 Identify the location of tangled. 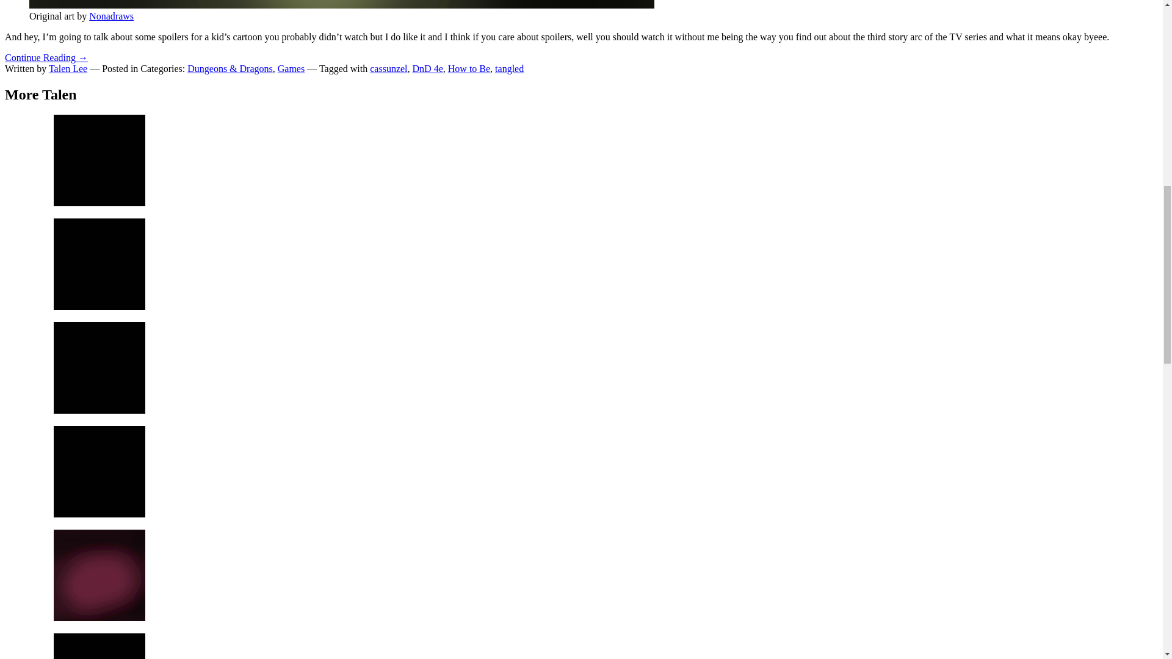
(509, 68).